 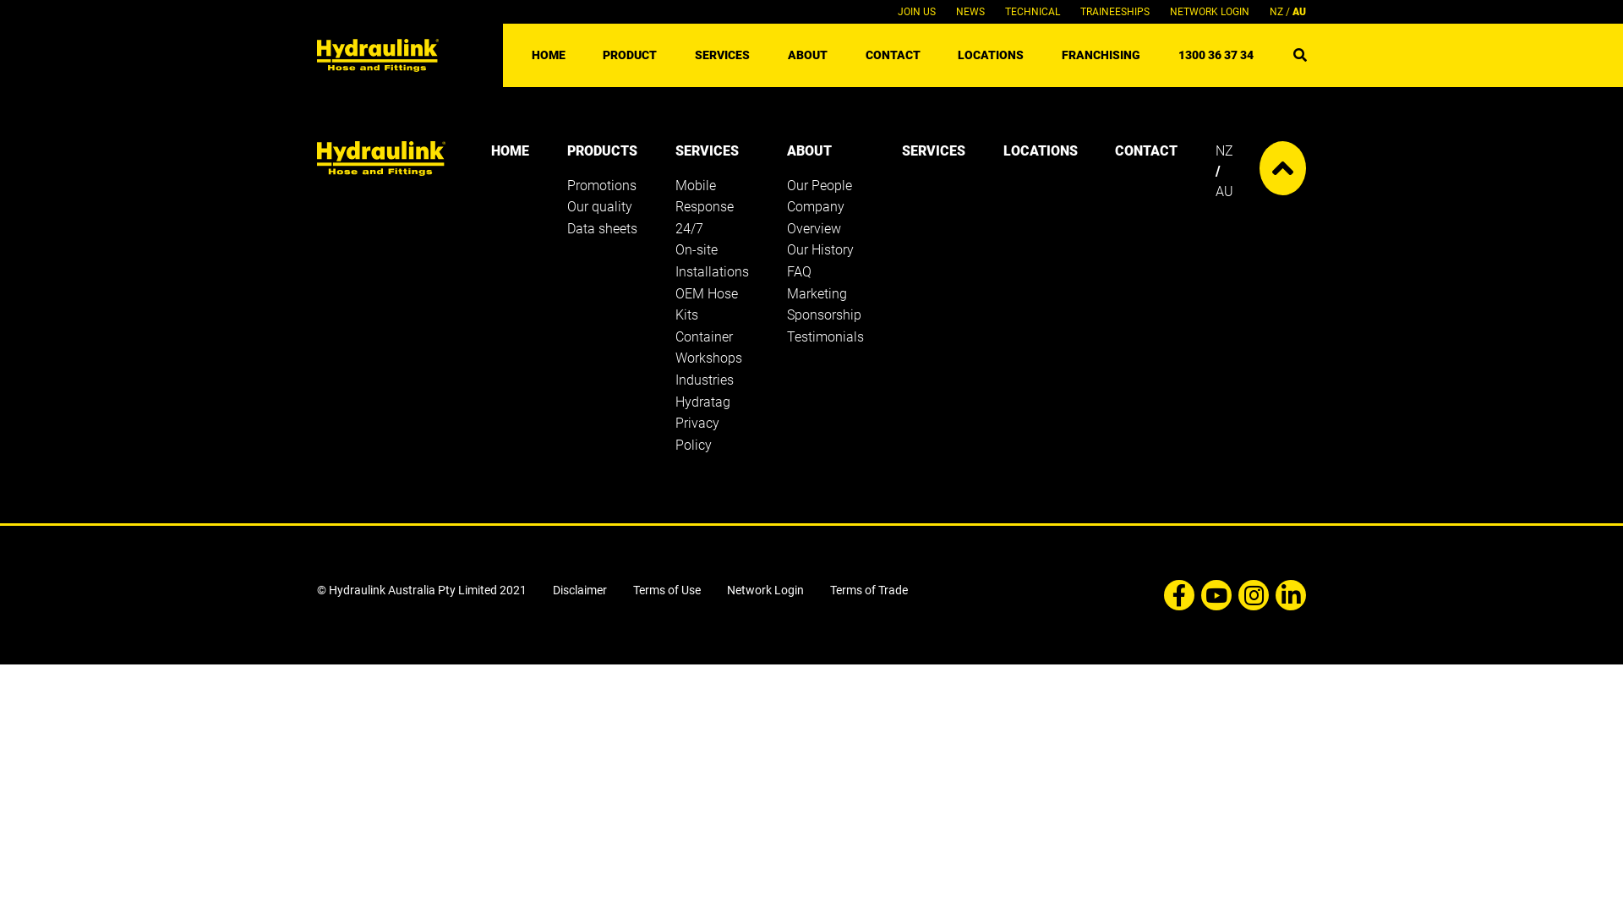 I want to click on Mobile Response 24/7, so click(x=705, y=207).